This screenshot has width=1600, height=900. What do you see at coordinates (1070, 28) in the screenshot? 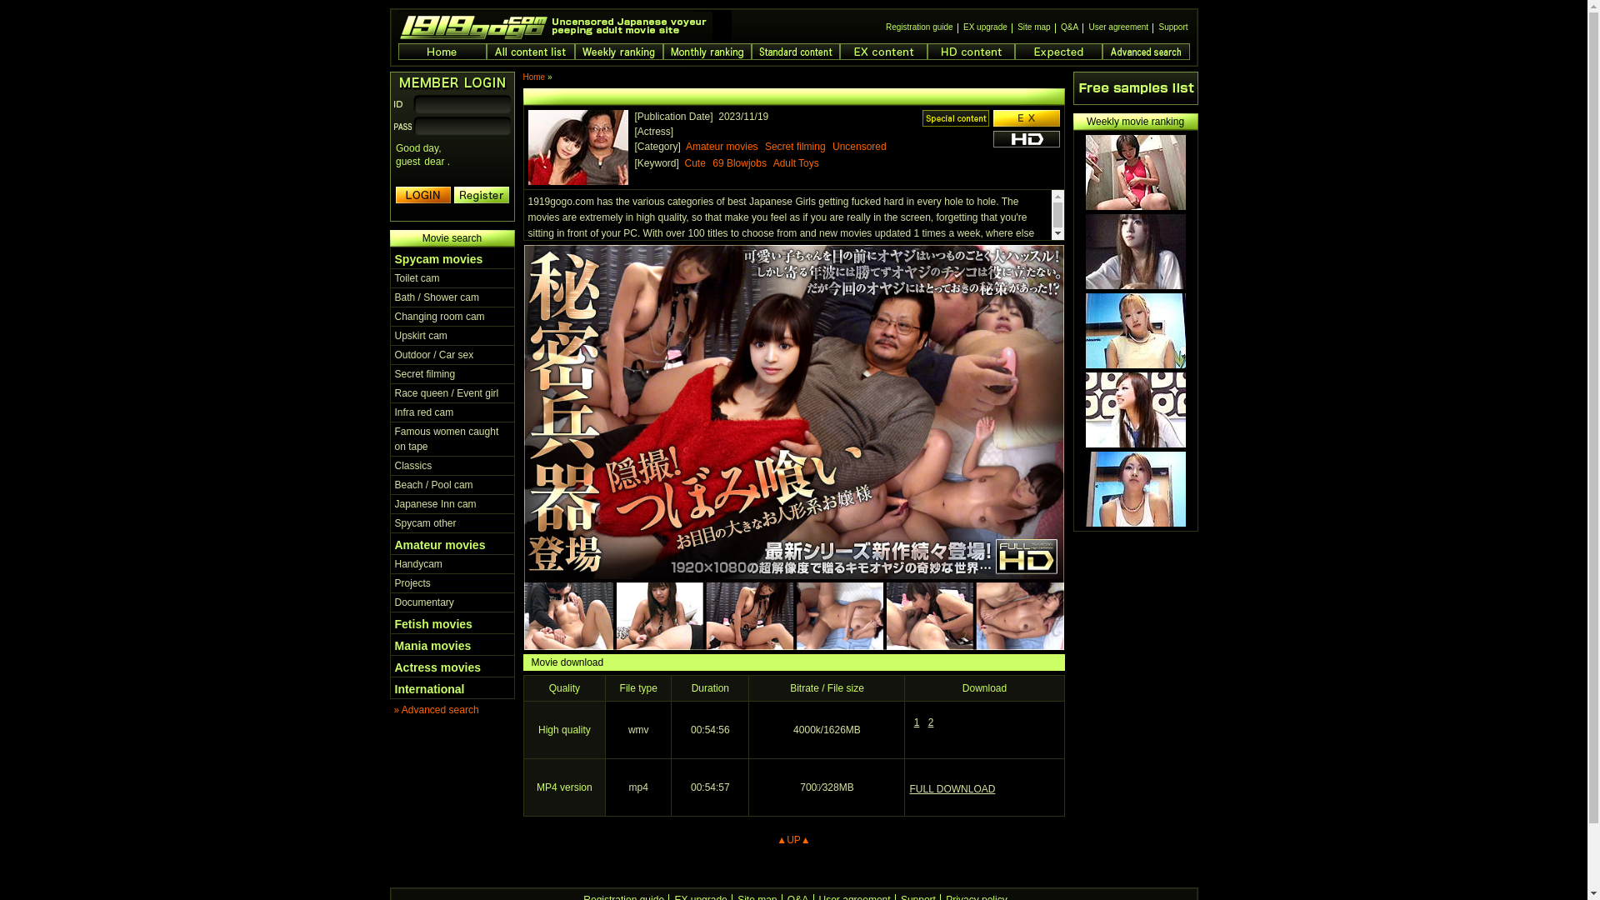
I see `Q&A` at bounding box center [1070, 28].